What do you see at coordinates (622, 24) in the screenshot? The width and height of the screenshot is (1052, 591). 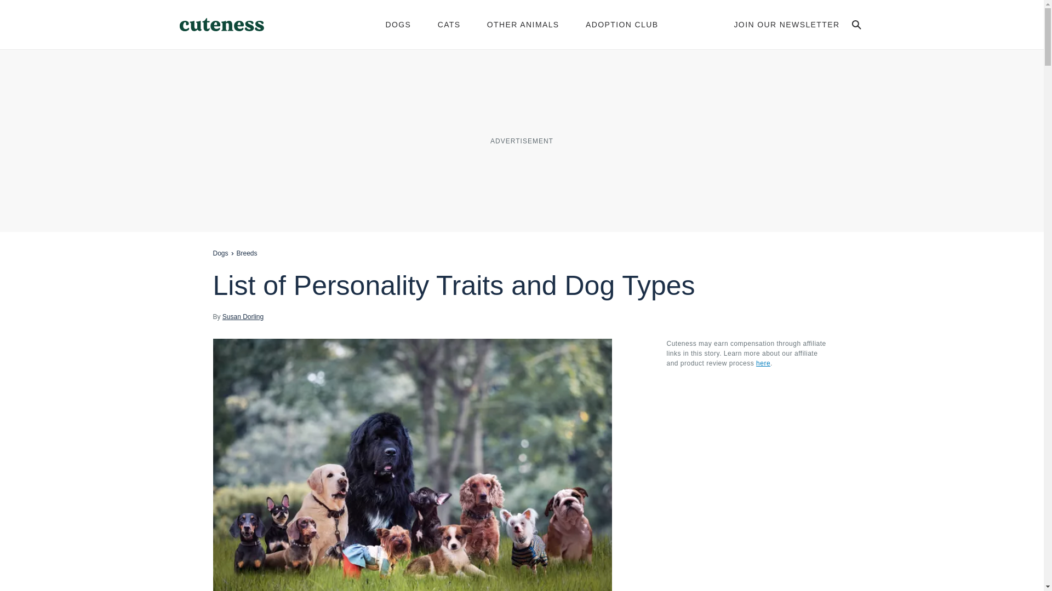 I see `ADOPTION CLUB` at bounding box center [622, 24].